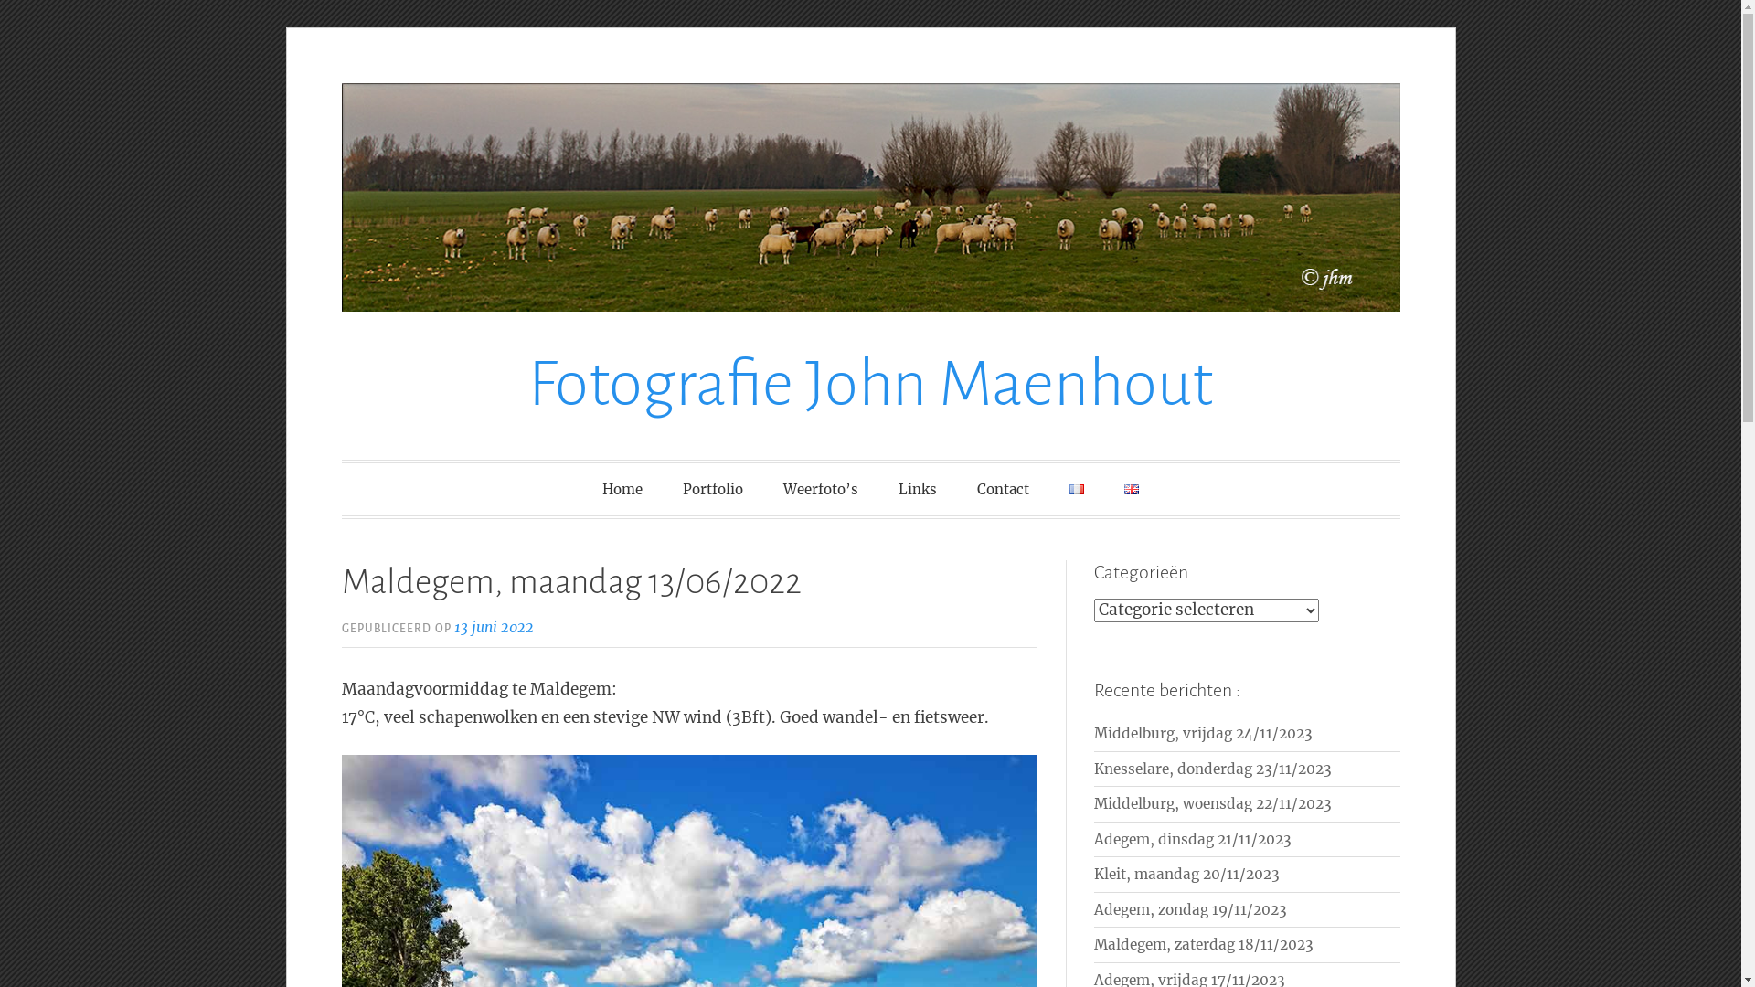 This screenshot has height=987, width=1755. I want to click on Portfolio, so click(713, 490).